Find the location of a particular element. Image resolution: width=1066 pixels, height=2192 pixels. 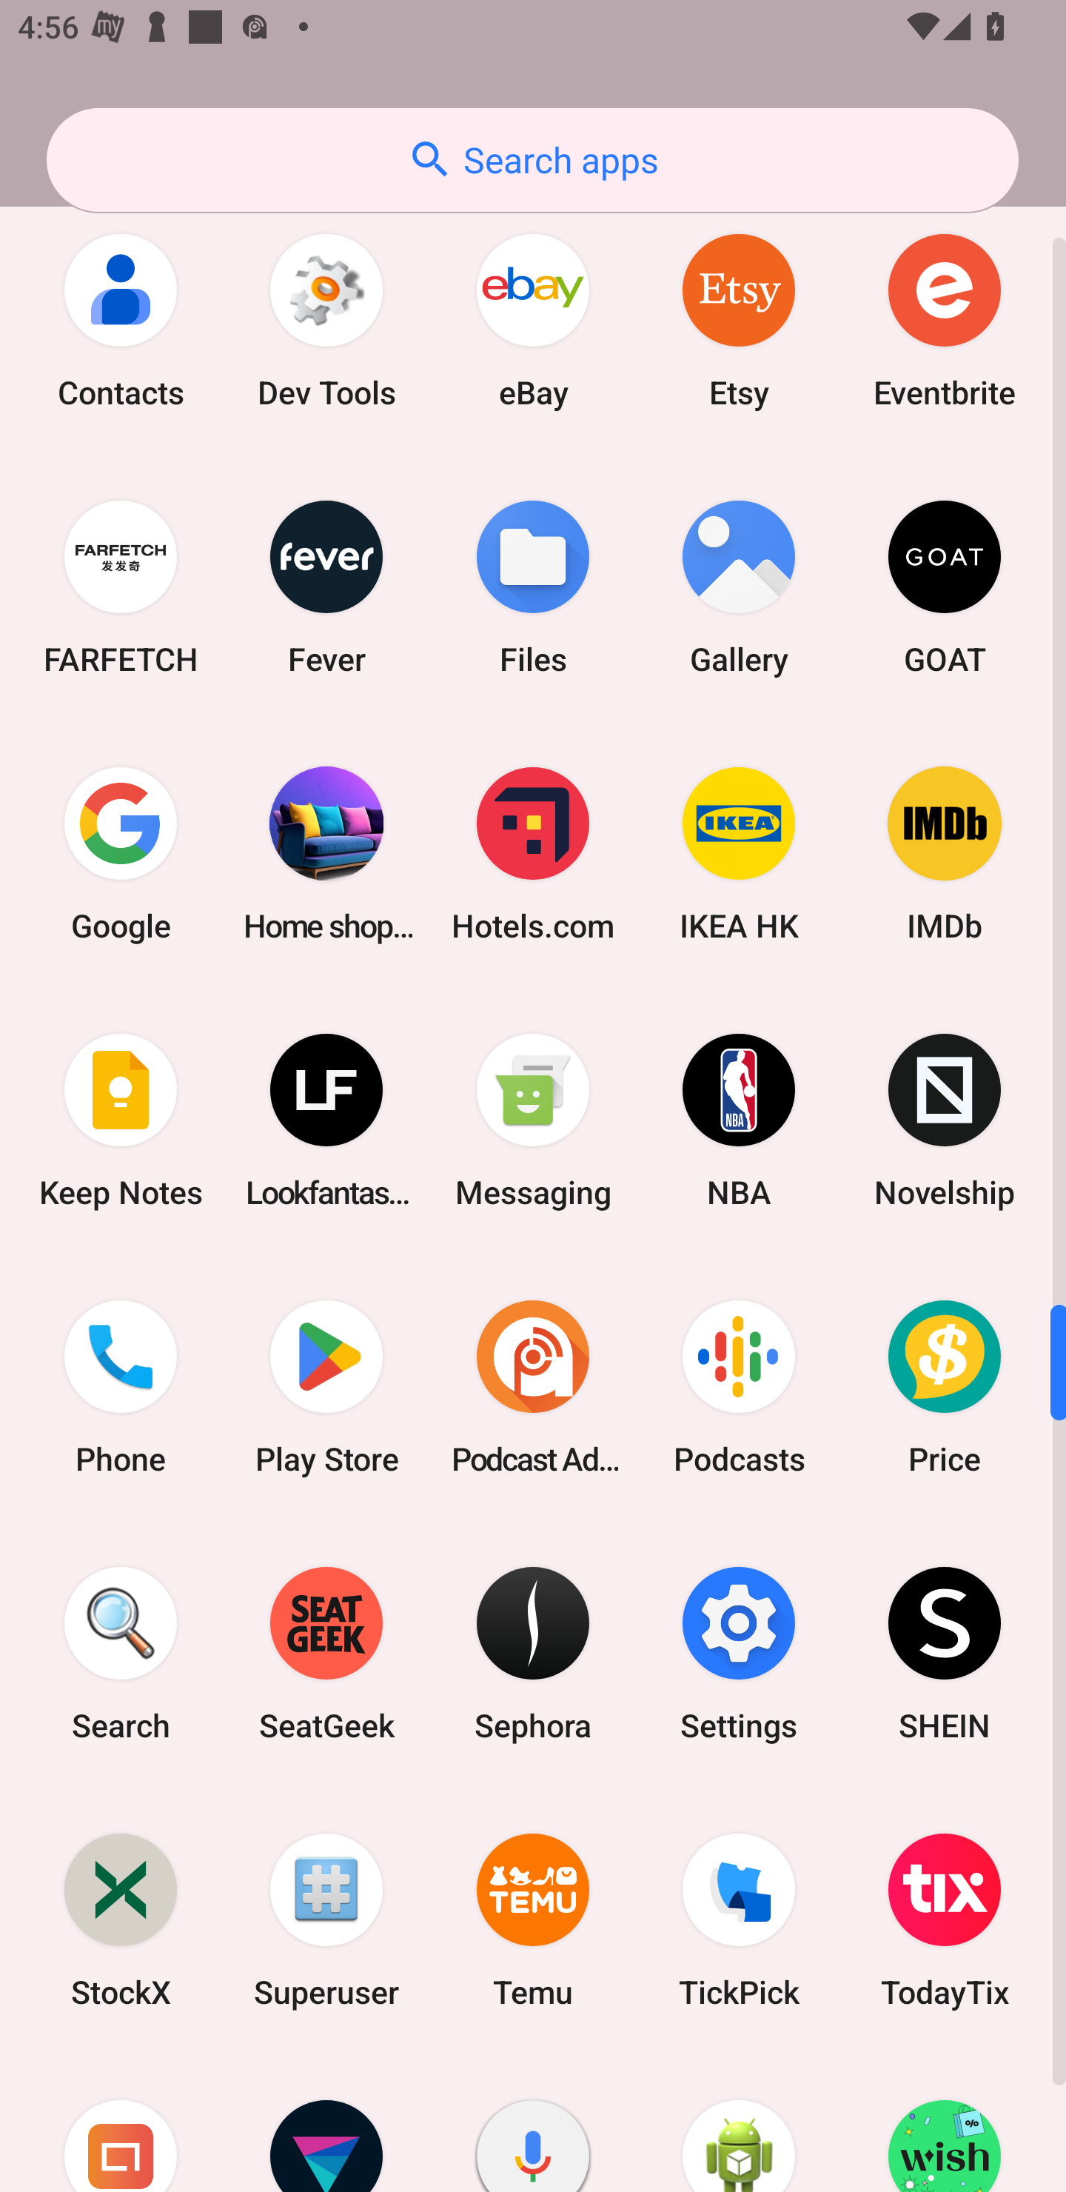

Lookfantastic is located at coordinates (326, 1120).